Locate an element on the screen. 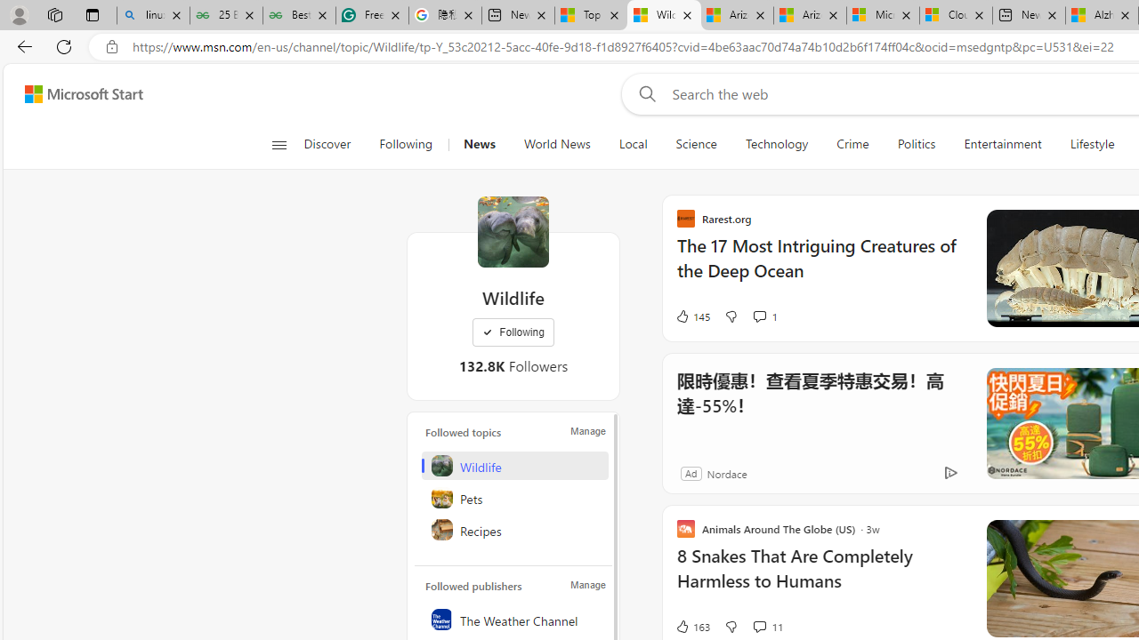  Wildlife - MSN is located at coordinates (664, 16).